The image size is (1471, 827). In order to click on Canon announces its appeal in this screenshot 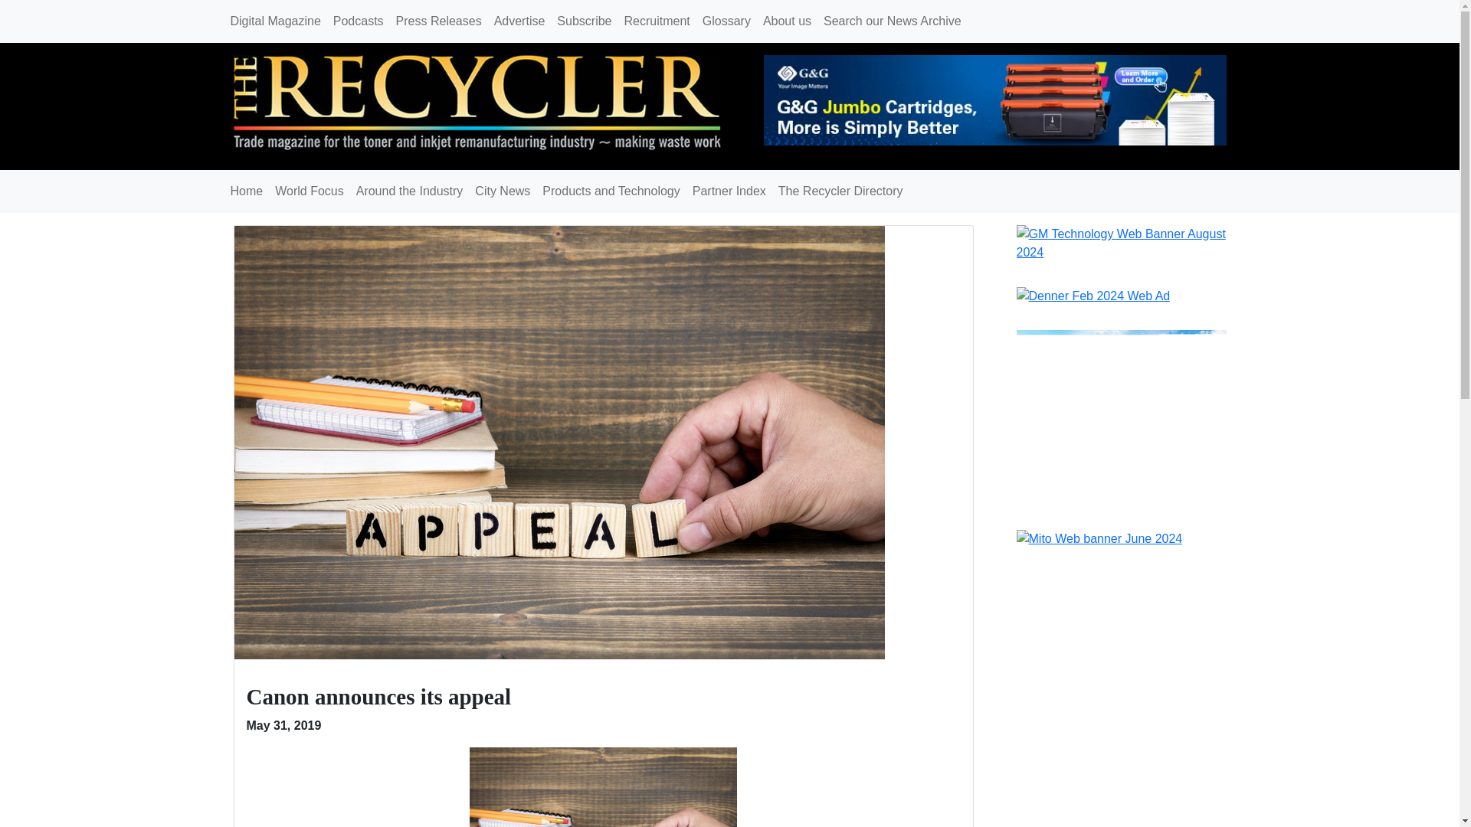, I will do `click(379, 697)`.